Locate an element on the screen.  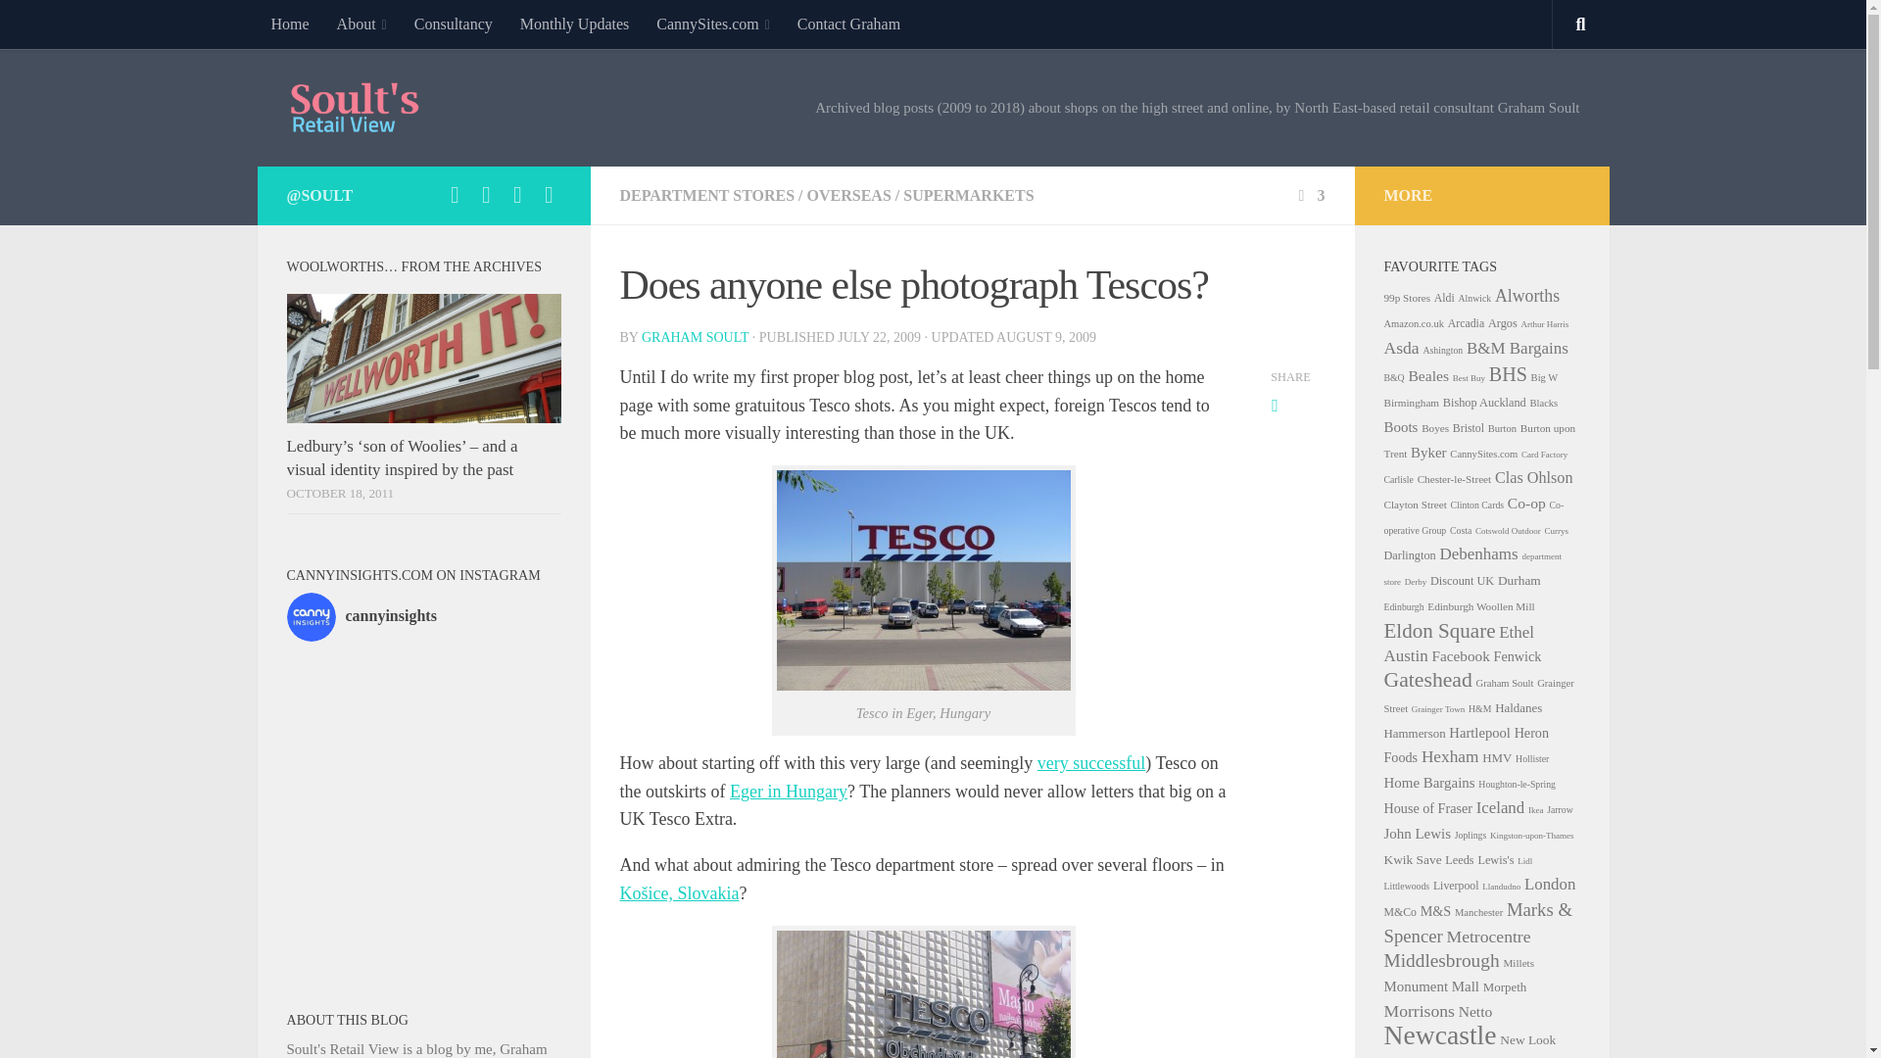
very successful is located at coordinates (1091, 762).